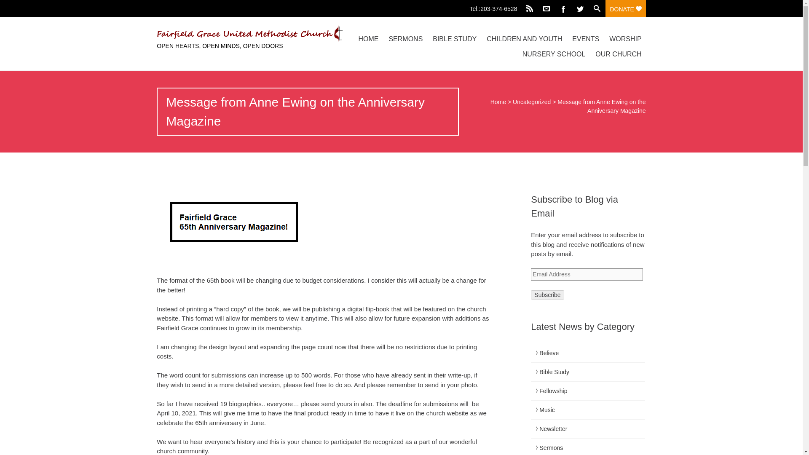  Describe the element at coordinates (496, 7) in the screenshot. I see `Tel.:203-374-6528` at that location.